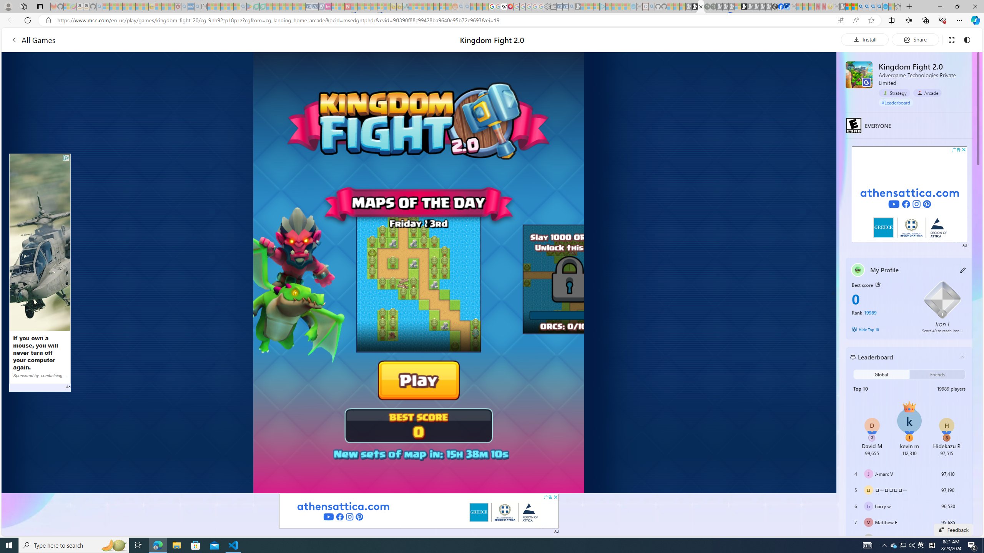 Image resolution: width=984 pixels, height=553 pixels. I want to click on Jobs - lastminute.com Investor Portal - Sleeping, so click(328, 7).